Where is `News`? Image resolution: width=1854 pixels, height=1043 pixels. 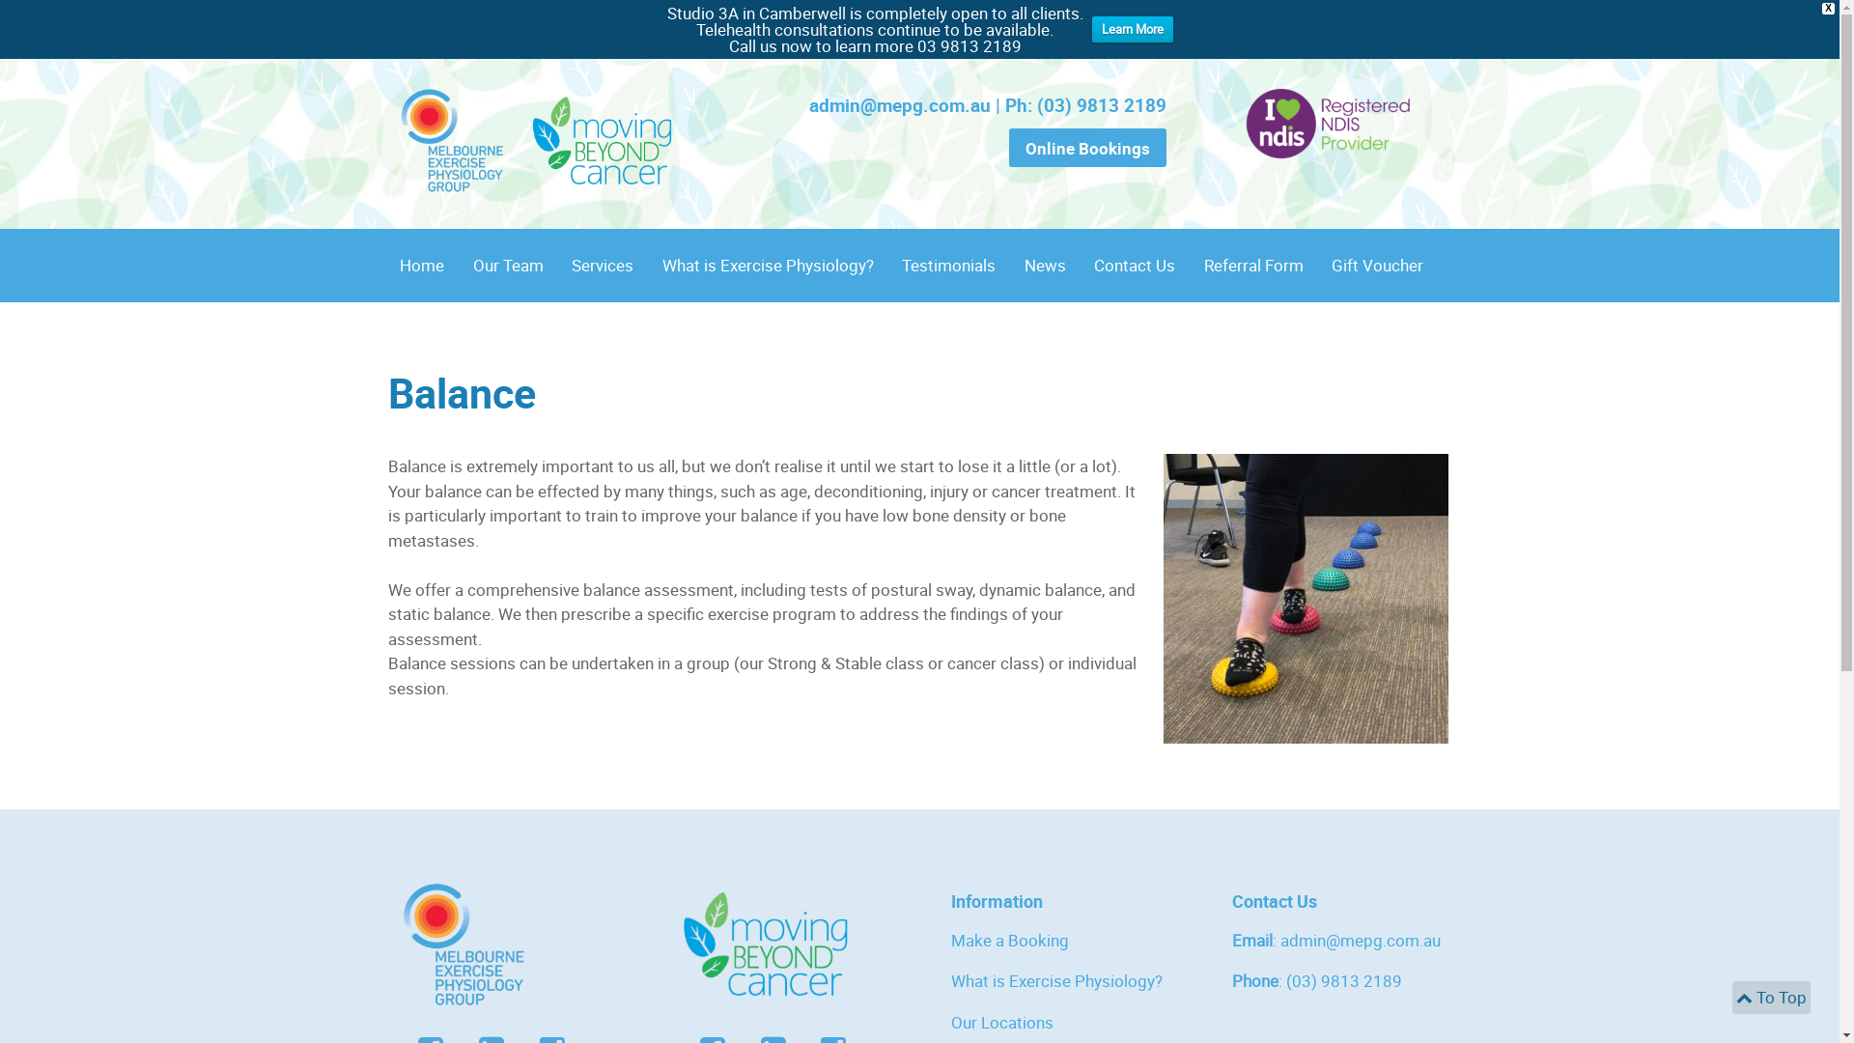
News is located at coordinates (1045, 267).